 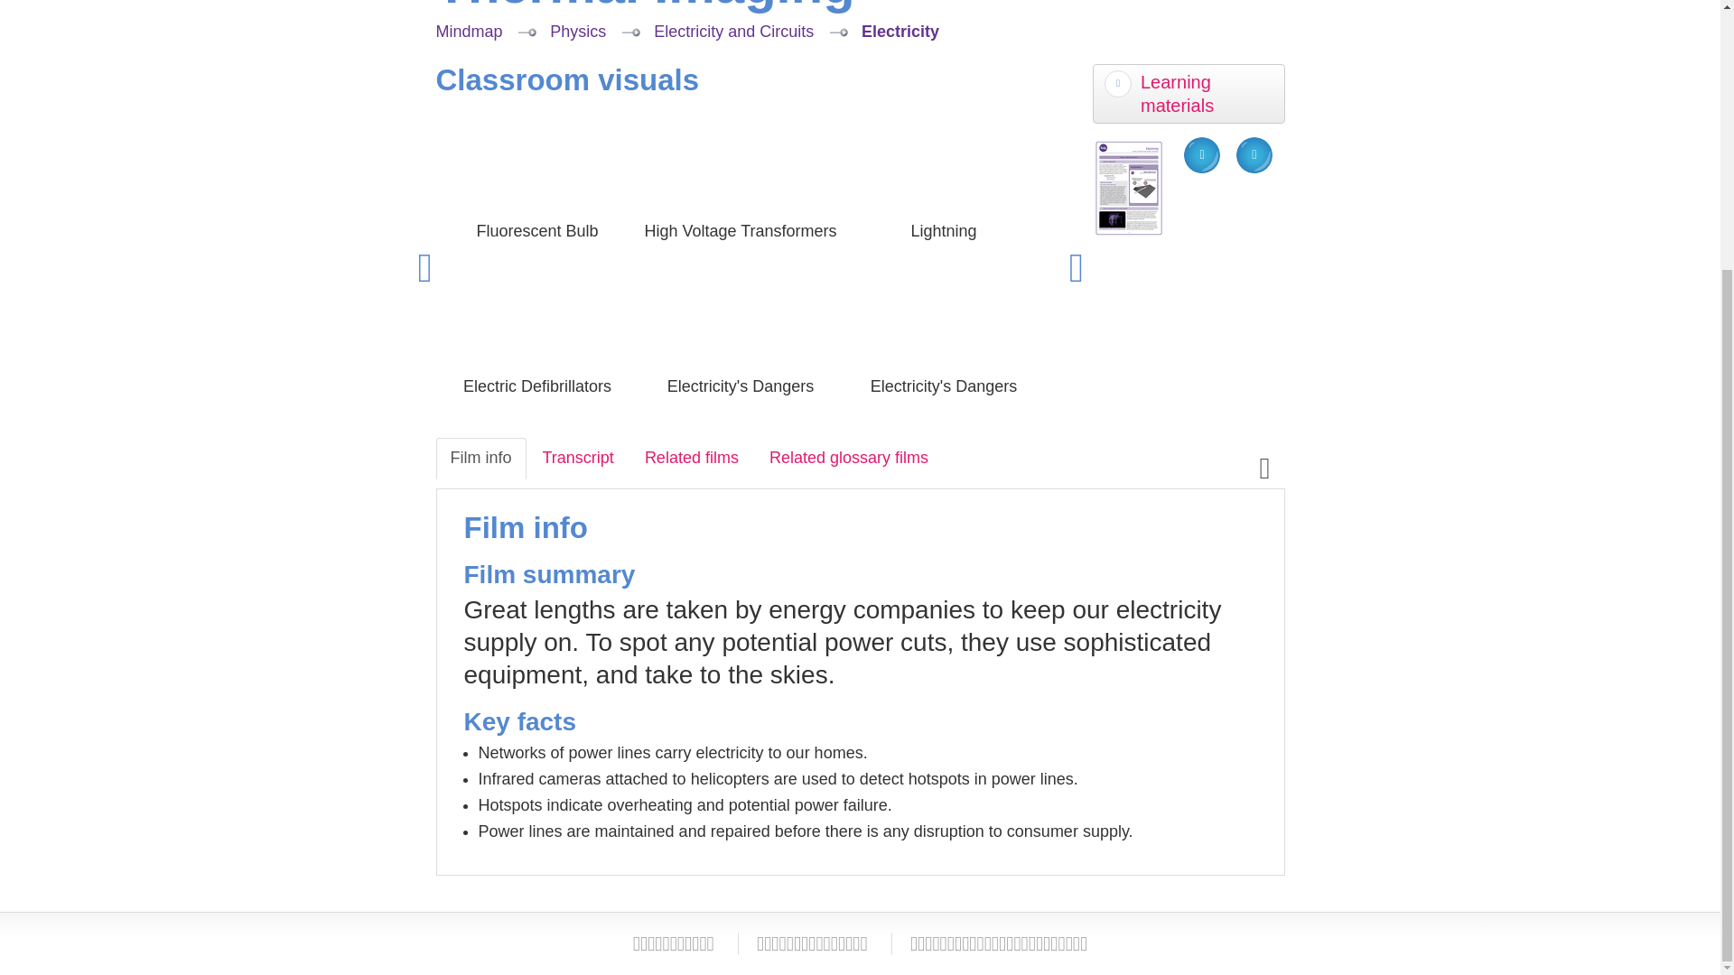 I want to click on Related films, so click(x=692, y=458).